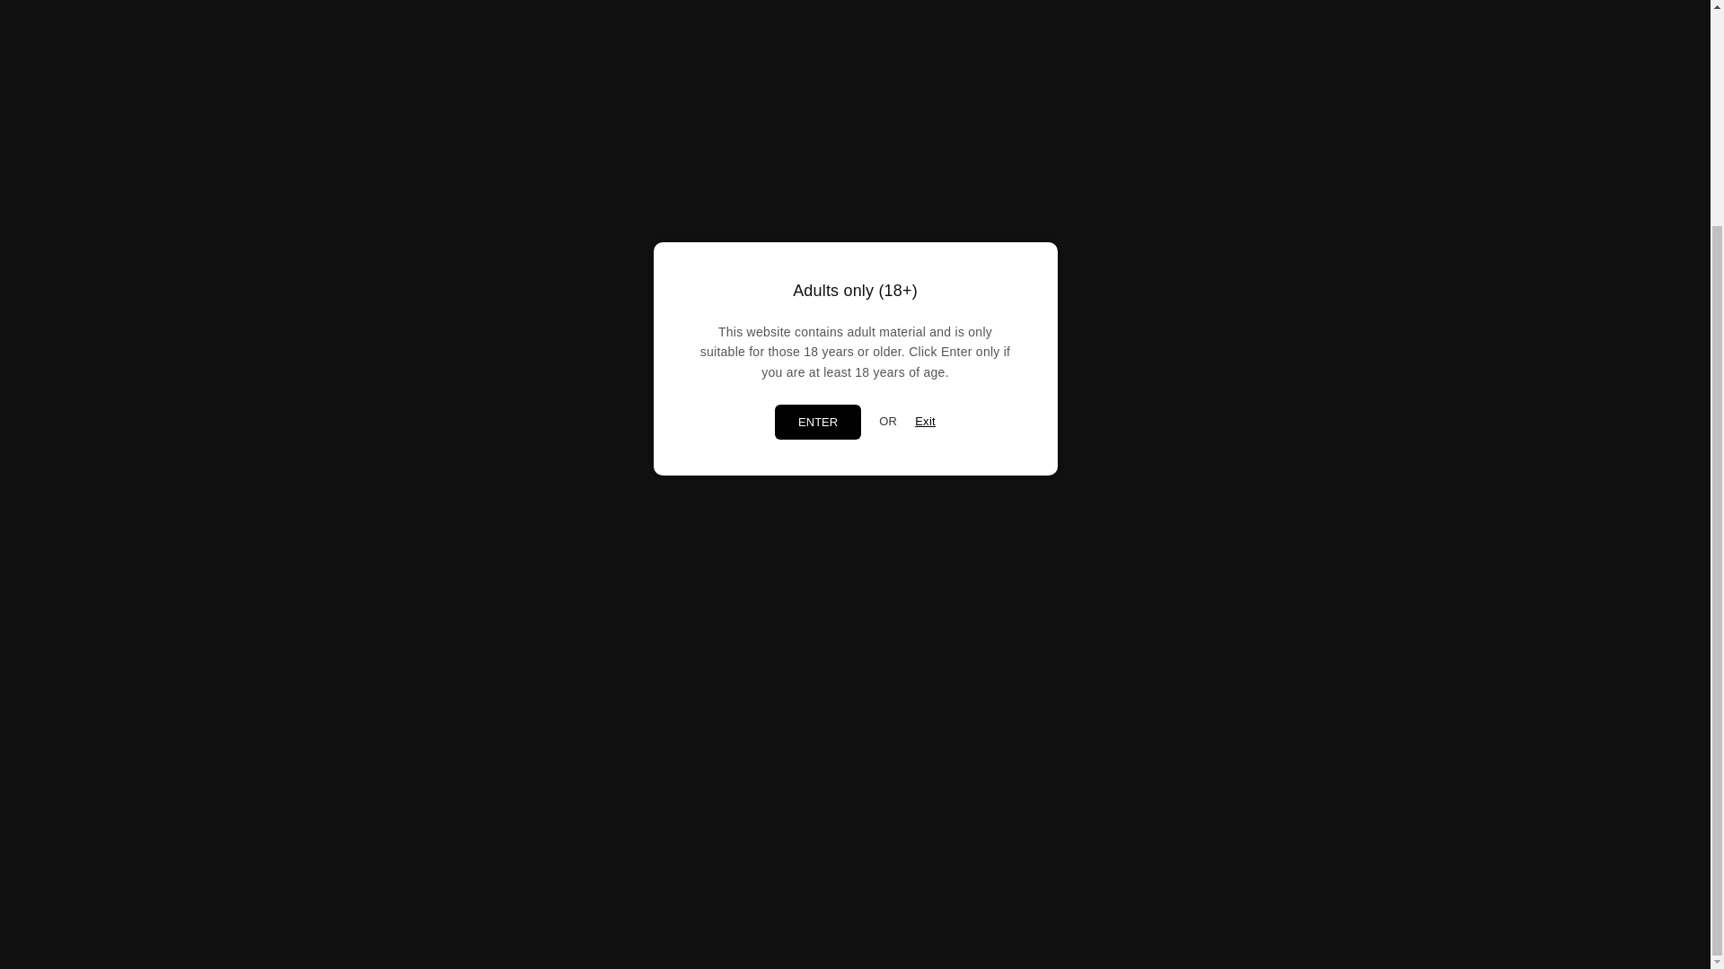  What do you see at coordinates (350, 879) in the screenshot?
I see `Vape Wholesale Mcr on Twitter` at bounding box center [350, 879].